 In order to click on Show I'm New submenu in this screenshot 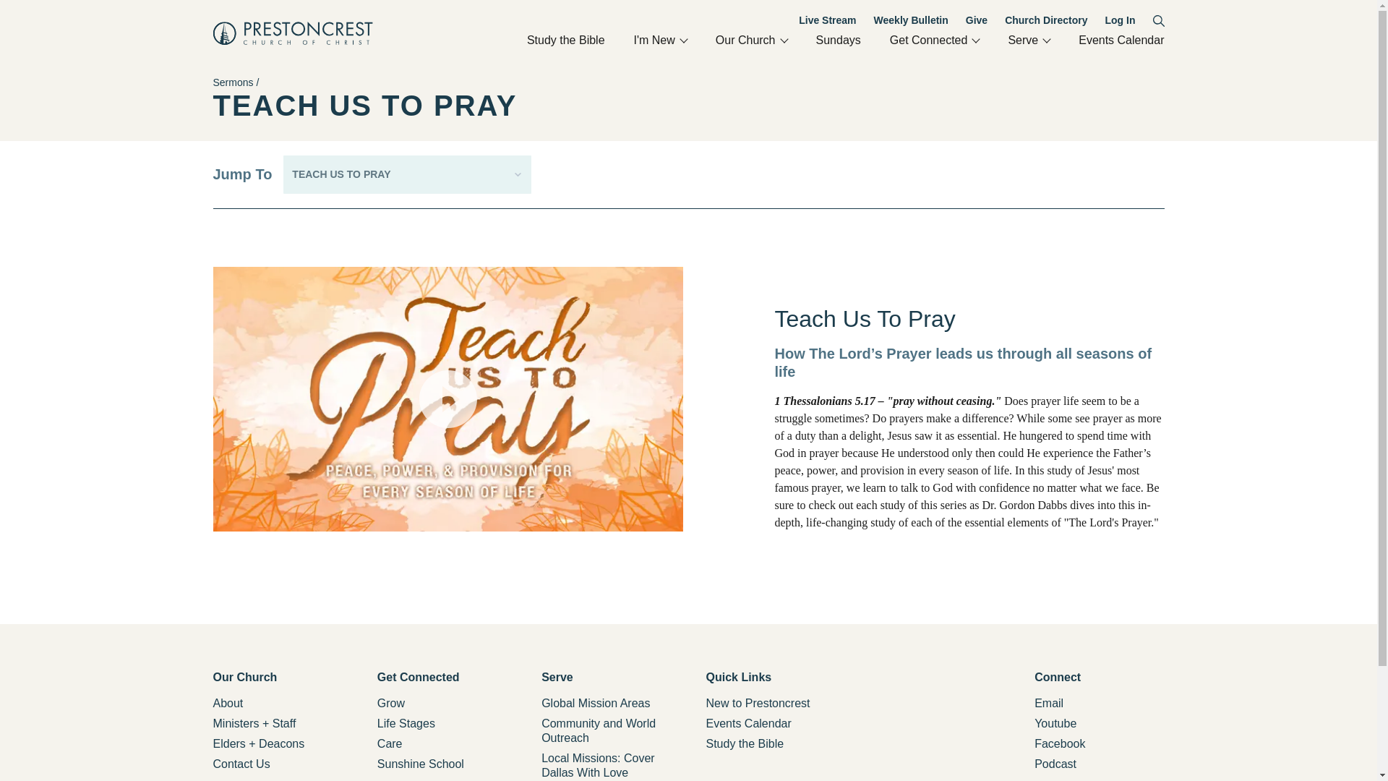, I will do `click(682, 38)`.